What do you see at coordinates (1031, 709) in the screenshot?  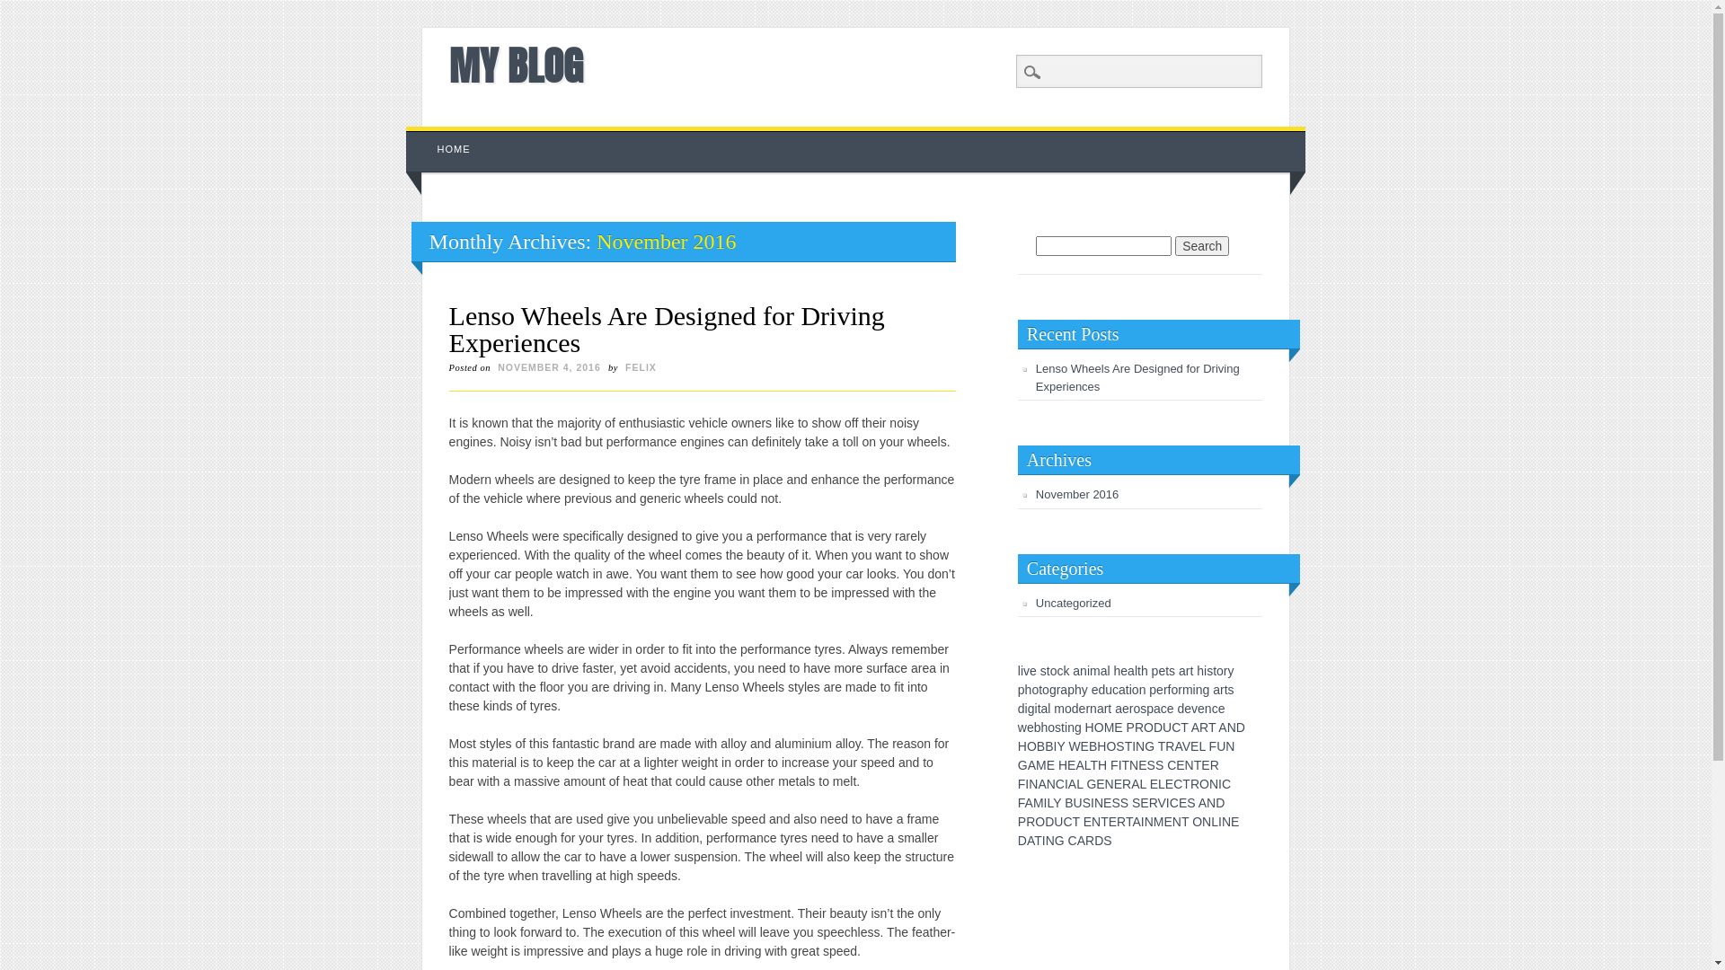 I see `g` at bounding box center [1031, 709].